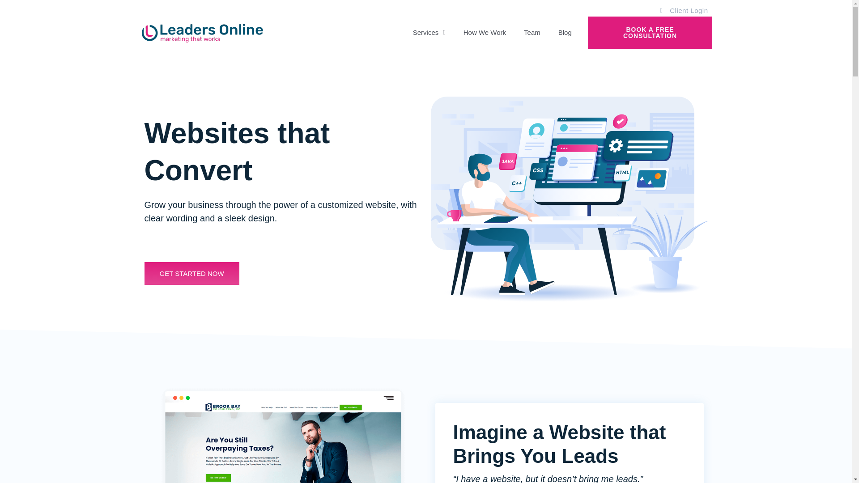  I want to click on Team, so click(532, 32).